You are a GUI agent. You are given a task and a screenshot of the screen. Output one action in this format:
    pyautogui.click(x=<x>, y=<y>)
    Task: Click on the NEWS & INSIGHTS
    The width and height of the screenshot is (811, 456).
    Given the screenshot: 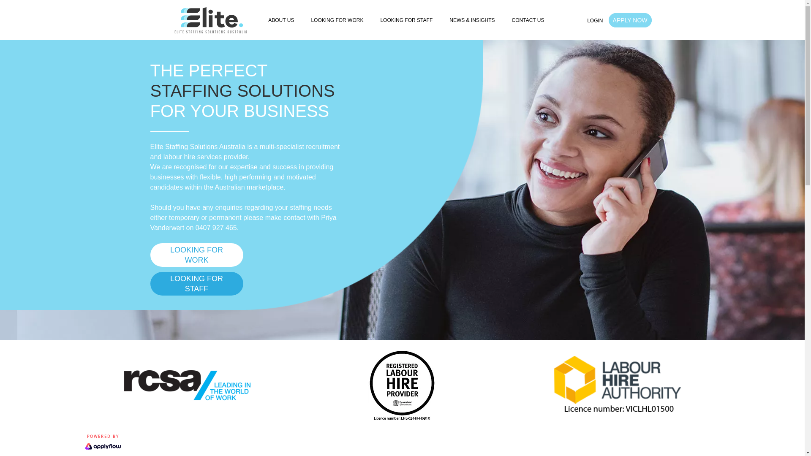 What is the action you would take?
    pyautogui.click(x=472, y=20)
    